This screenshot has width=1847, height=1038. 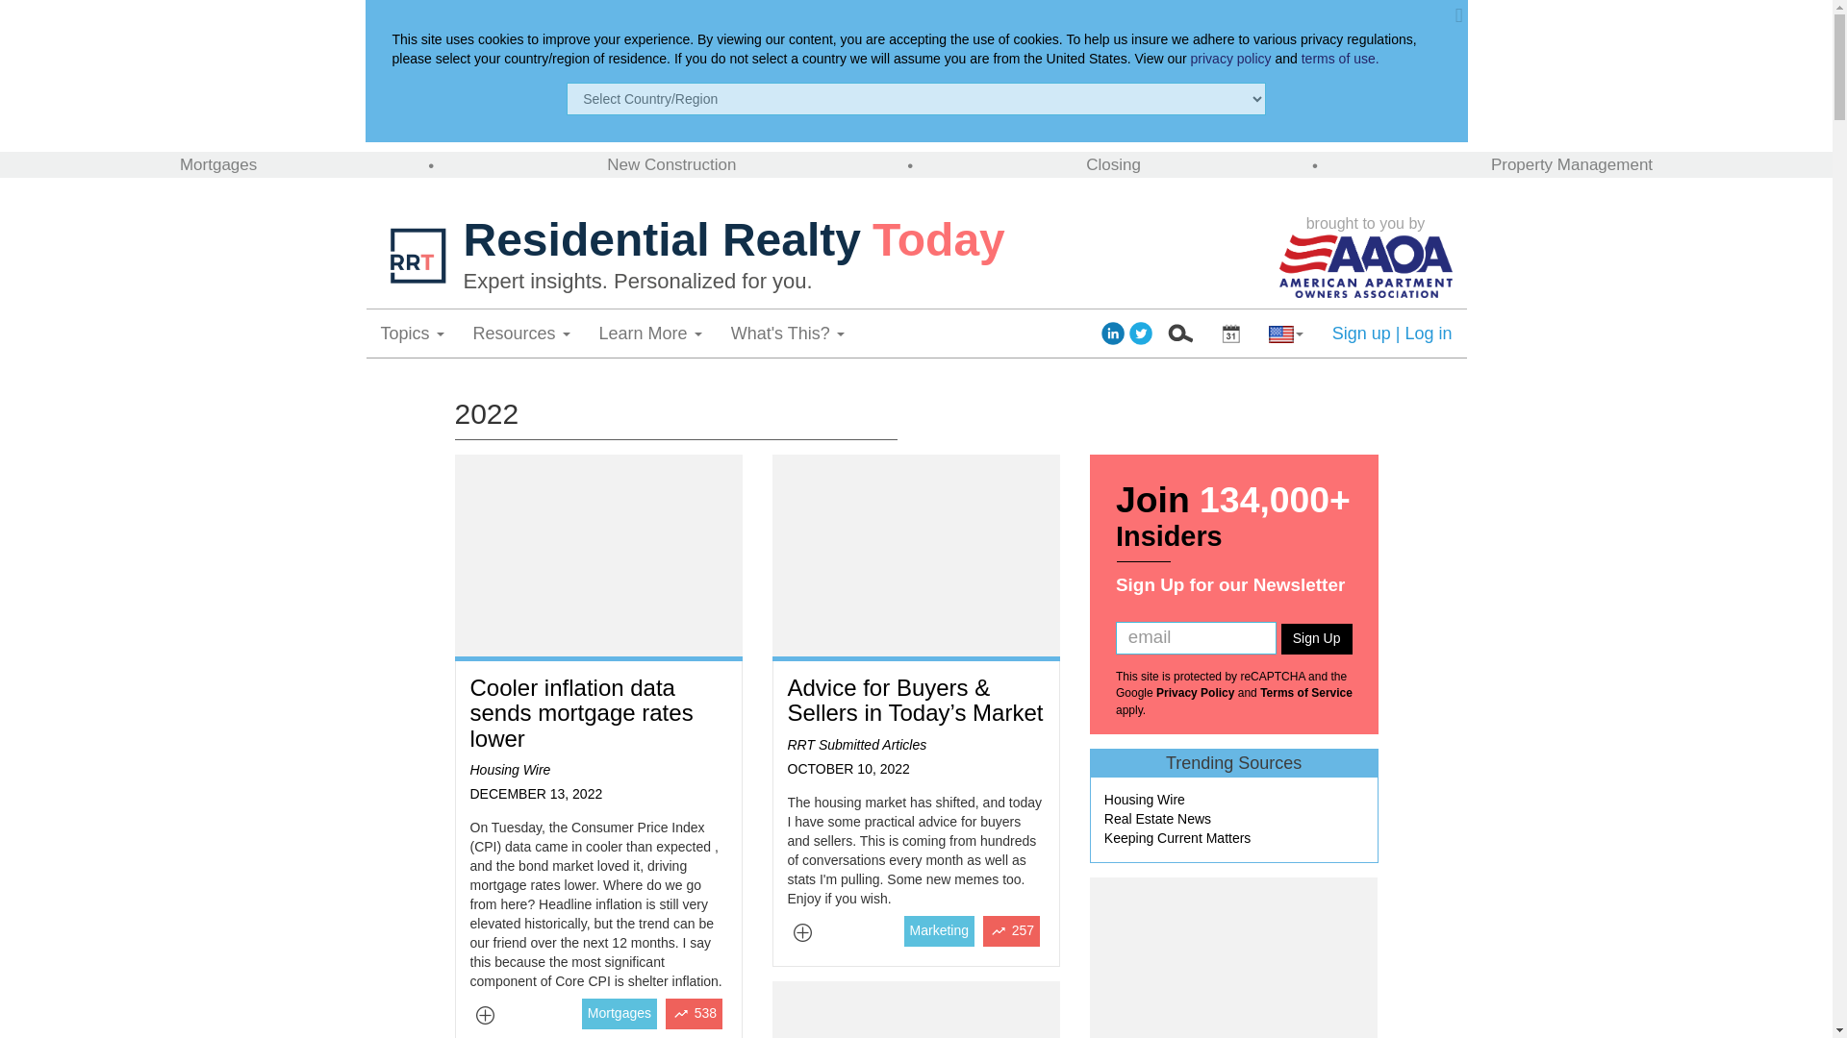 I want to click on terms of use., so click(x=1341, y=58).